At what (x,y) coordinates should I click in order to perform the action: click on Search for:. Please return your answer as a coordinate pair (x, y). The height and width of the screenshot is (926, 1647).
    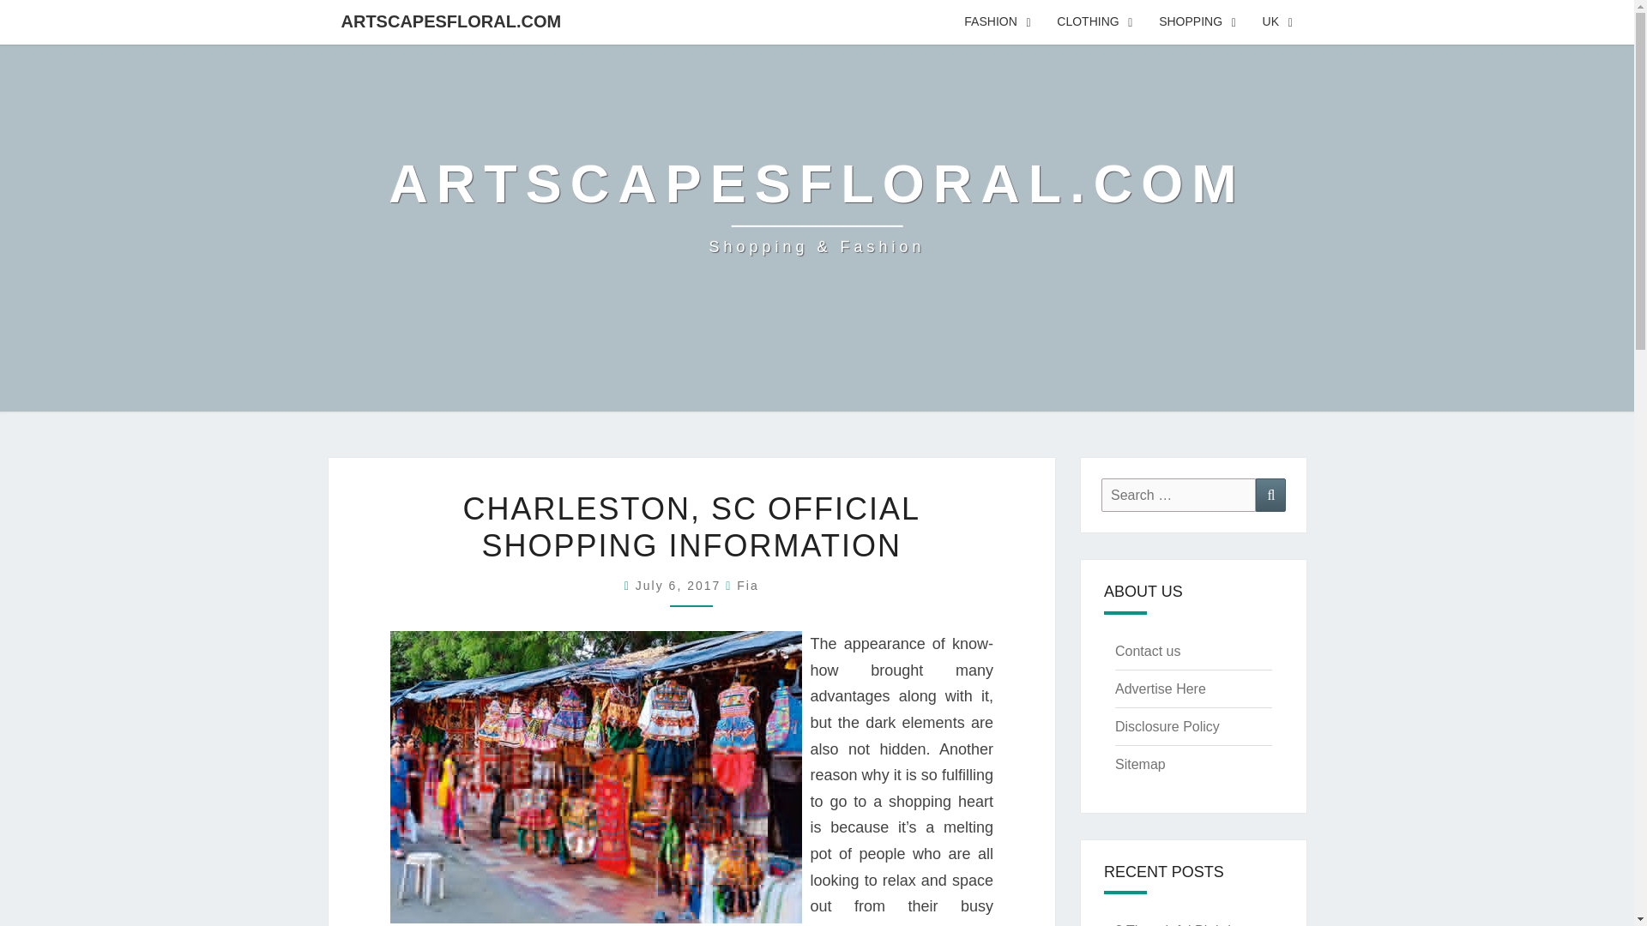
    Looking at the image, I should click on (1179, 496).